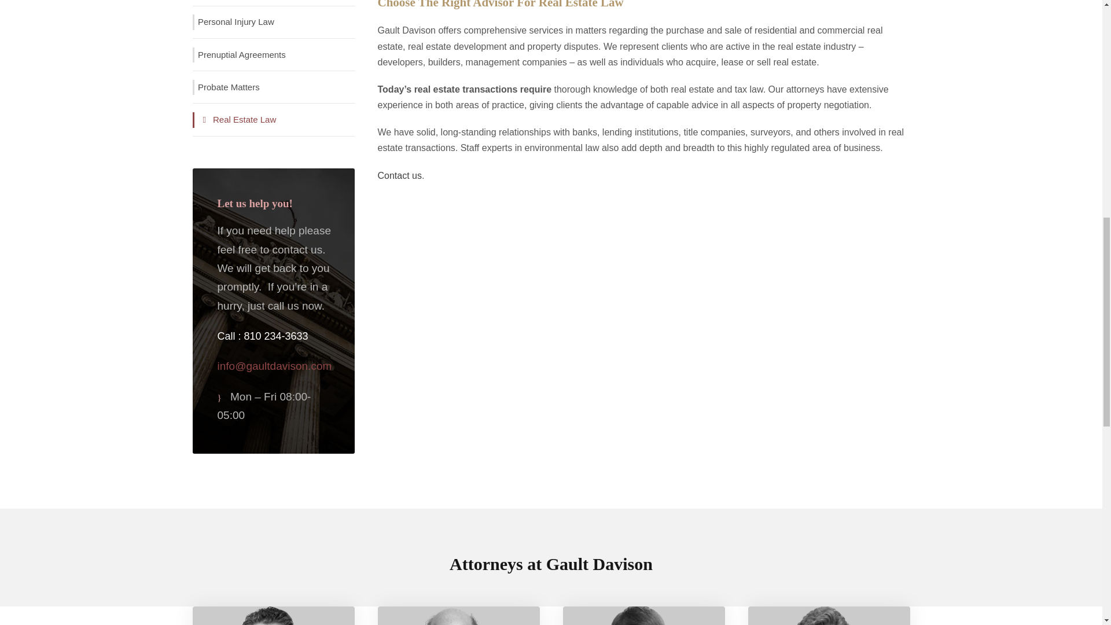 This screenshot has width=1111, height=625. What do you see at coordinates (234, 22) in the screenshot?
I see `Personal Injury Law` at bounding box center [234, 22].